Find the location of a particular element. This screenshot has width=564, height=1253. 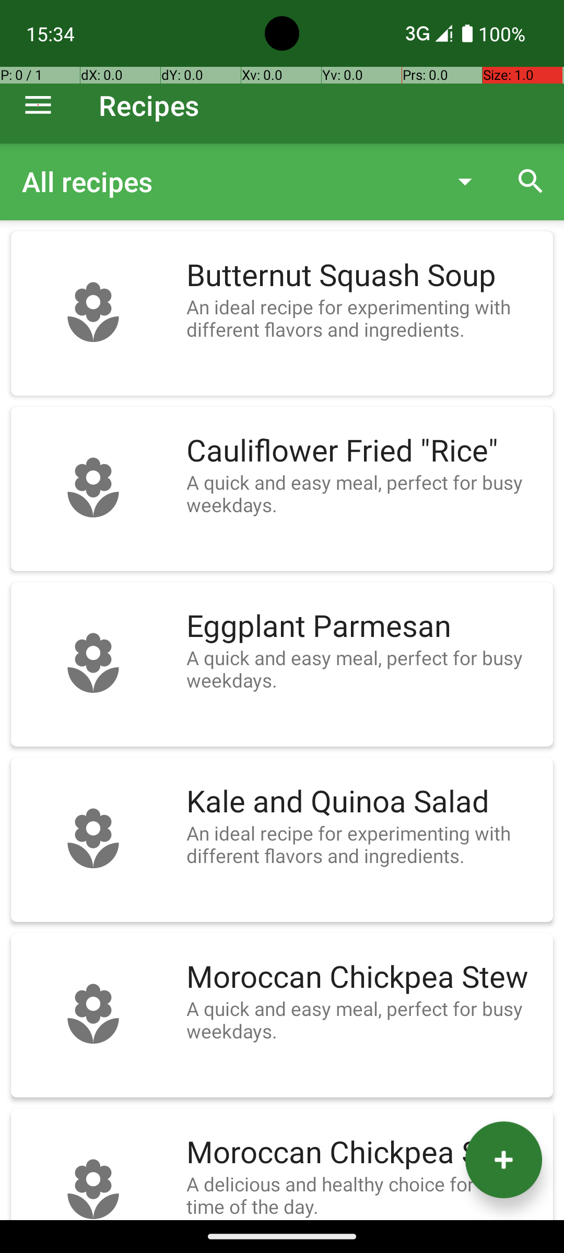

Moroccan Chickpea Stew is located at coordinates (365, 977).